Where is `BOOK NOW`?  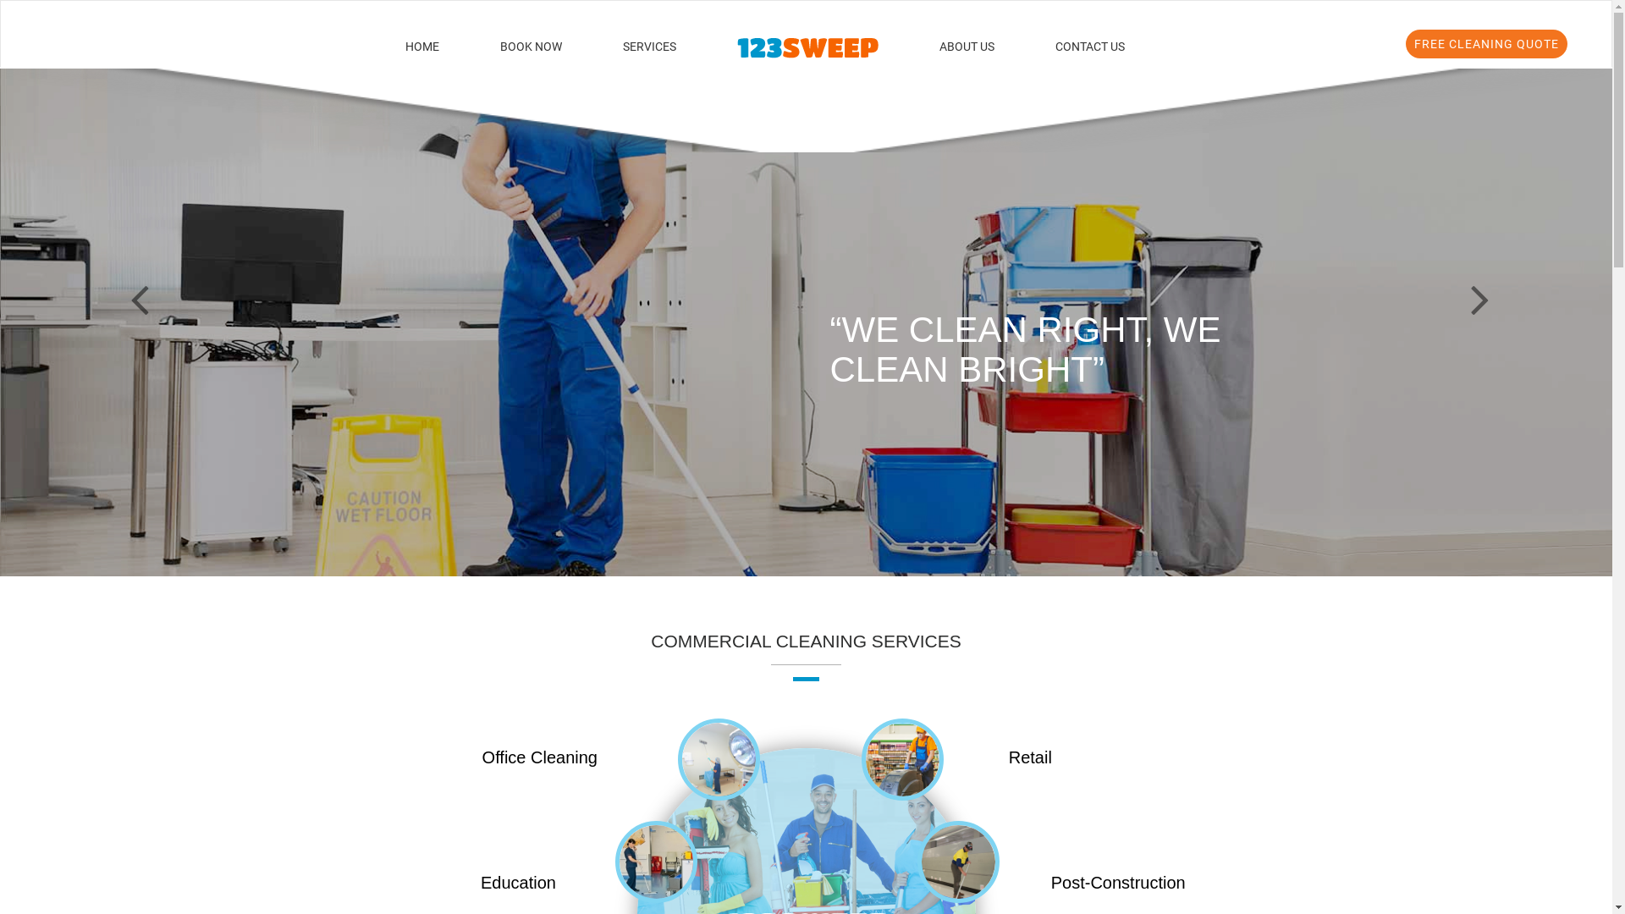 BOOK NOW is located at coordinates (532, 47).